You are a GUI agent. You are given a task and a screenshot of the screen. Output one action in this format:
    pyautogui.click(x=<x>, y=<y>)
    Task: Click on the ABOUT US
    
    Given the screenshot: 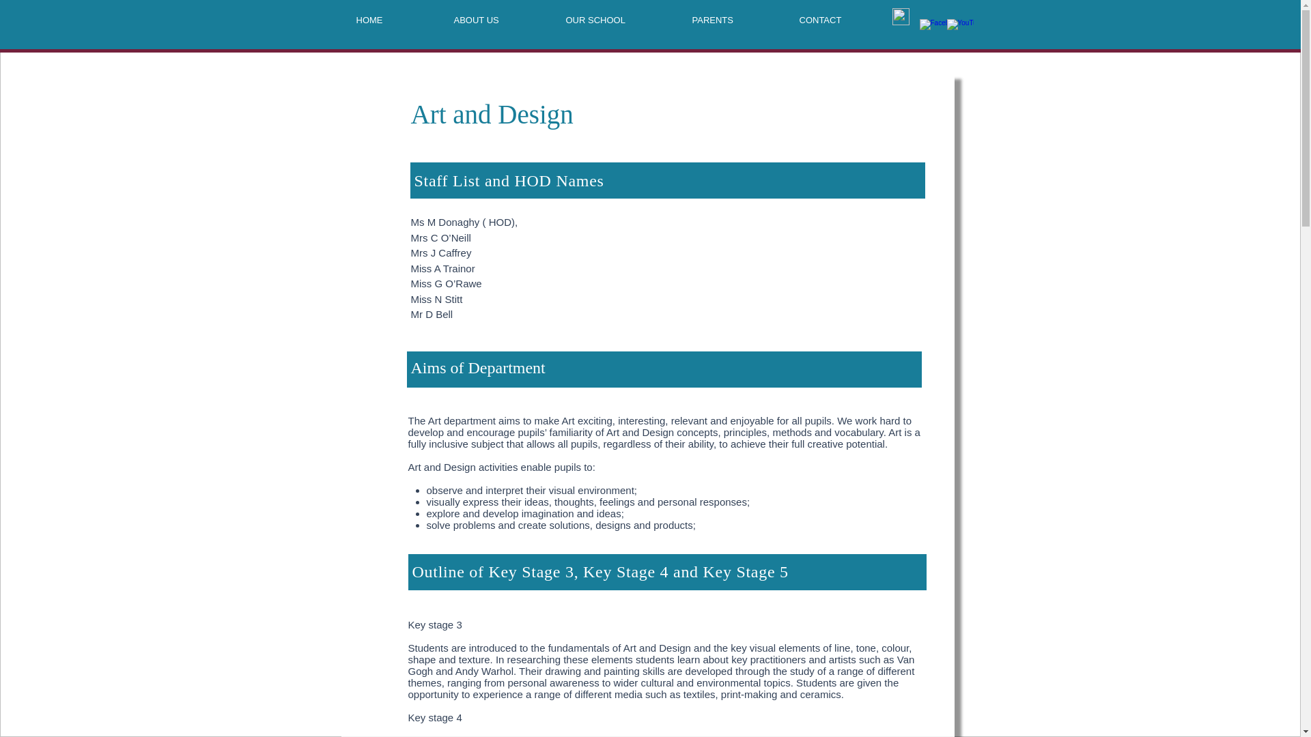 What is the action you would take?
    pyautogui.click(x=500, y=20)
    